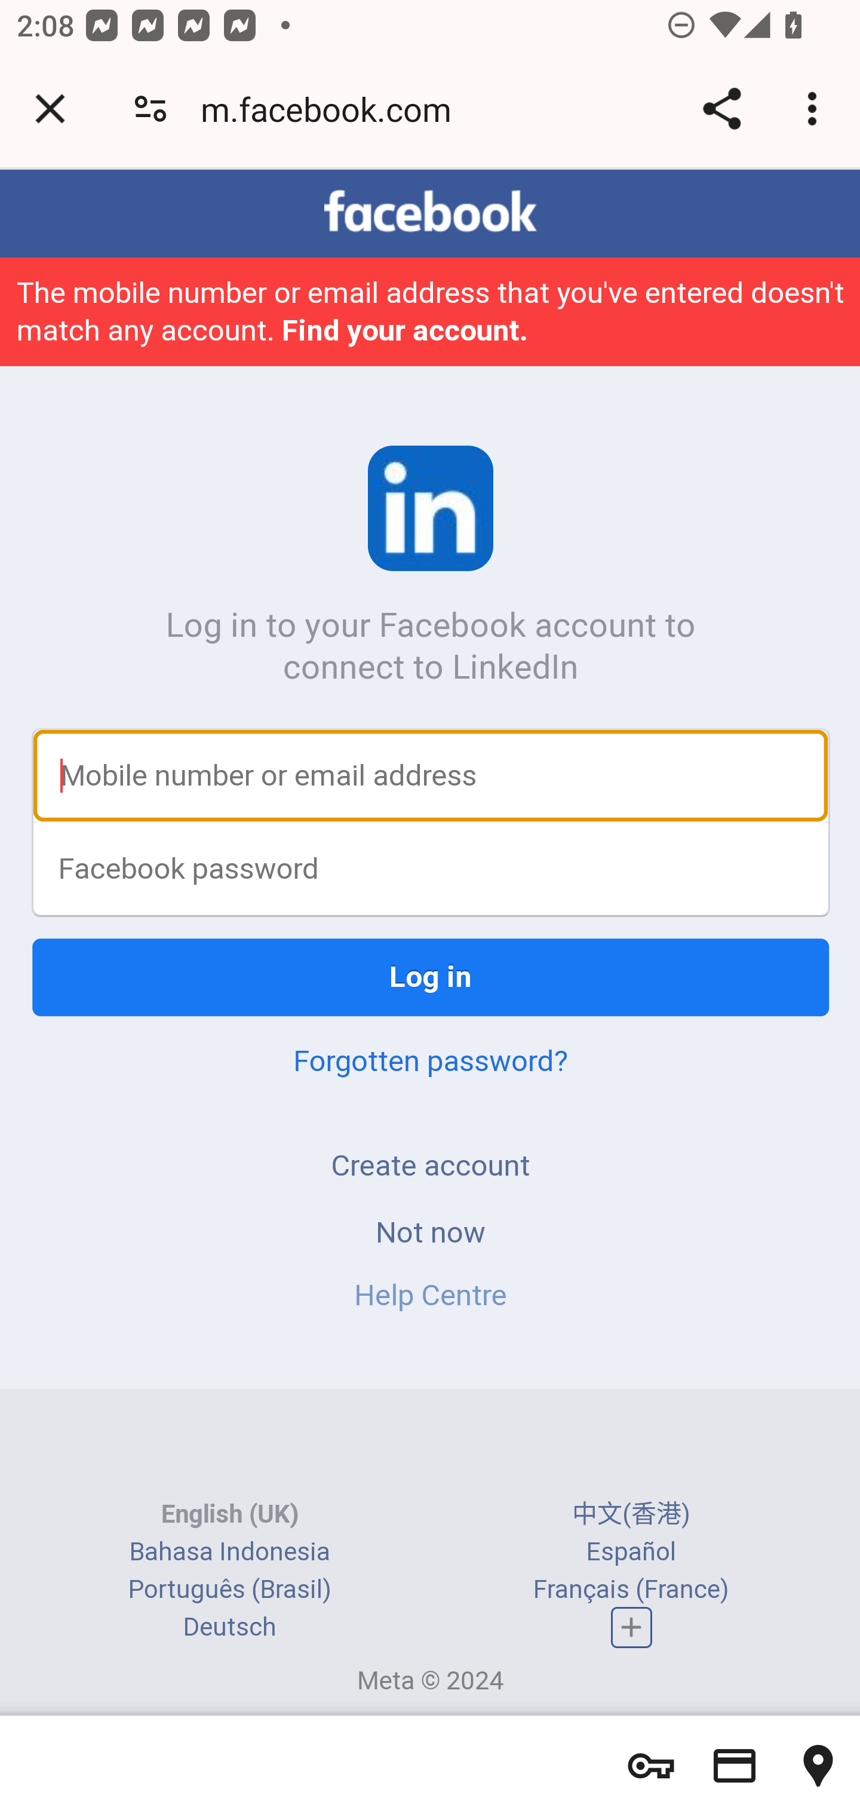 The width and height of the screenshot is (860, 1816). What do you see at coordinates (404, 332) in the screenshot?
I see `Find your account.` at bounding box center [404, 332].